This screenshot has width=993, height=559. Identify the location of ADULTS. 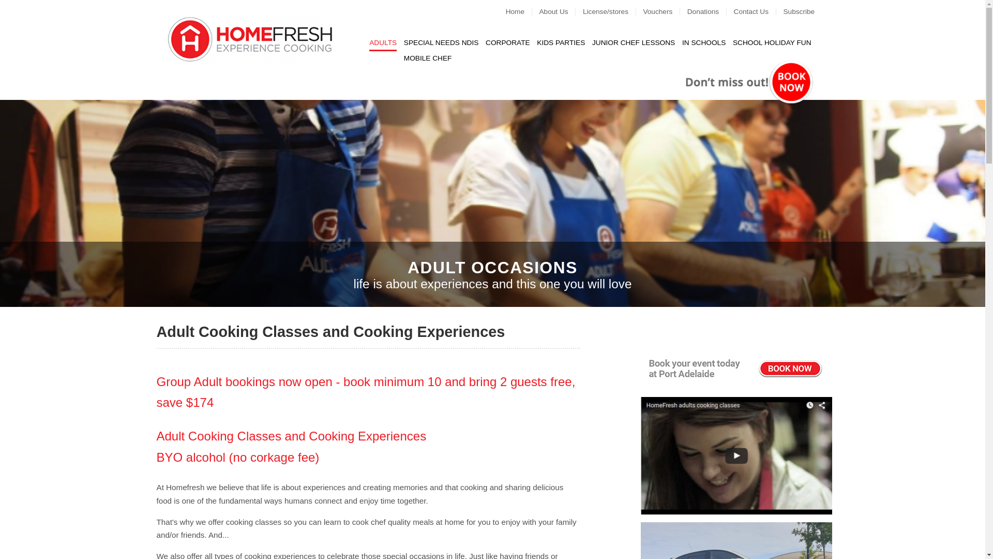
(383, 42).